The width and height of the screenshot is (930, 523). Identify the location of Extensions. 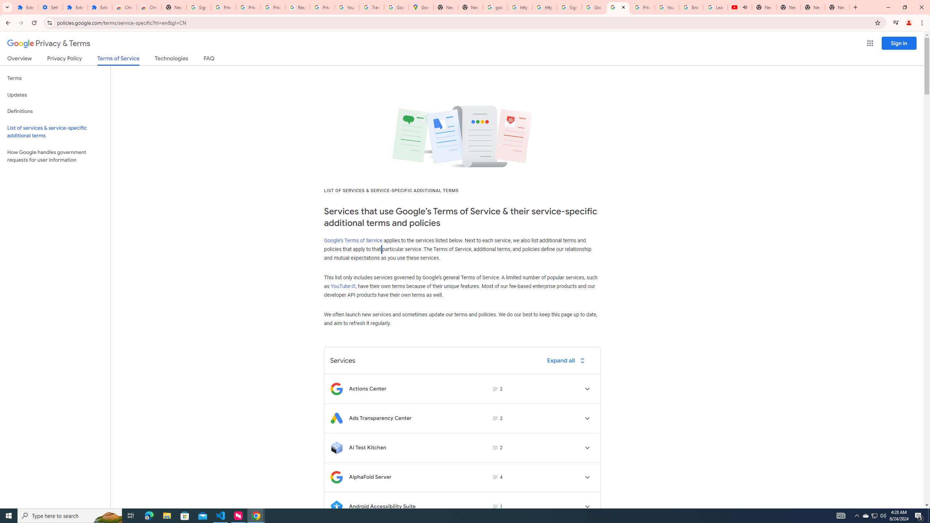
(75, 7).